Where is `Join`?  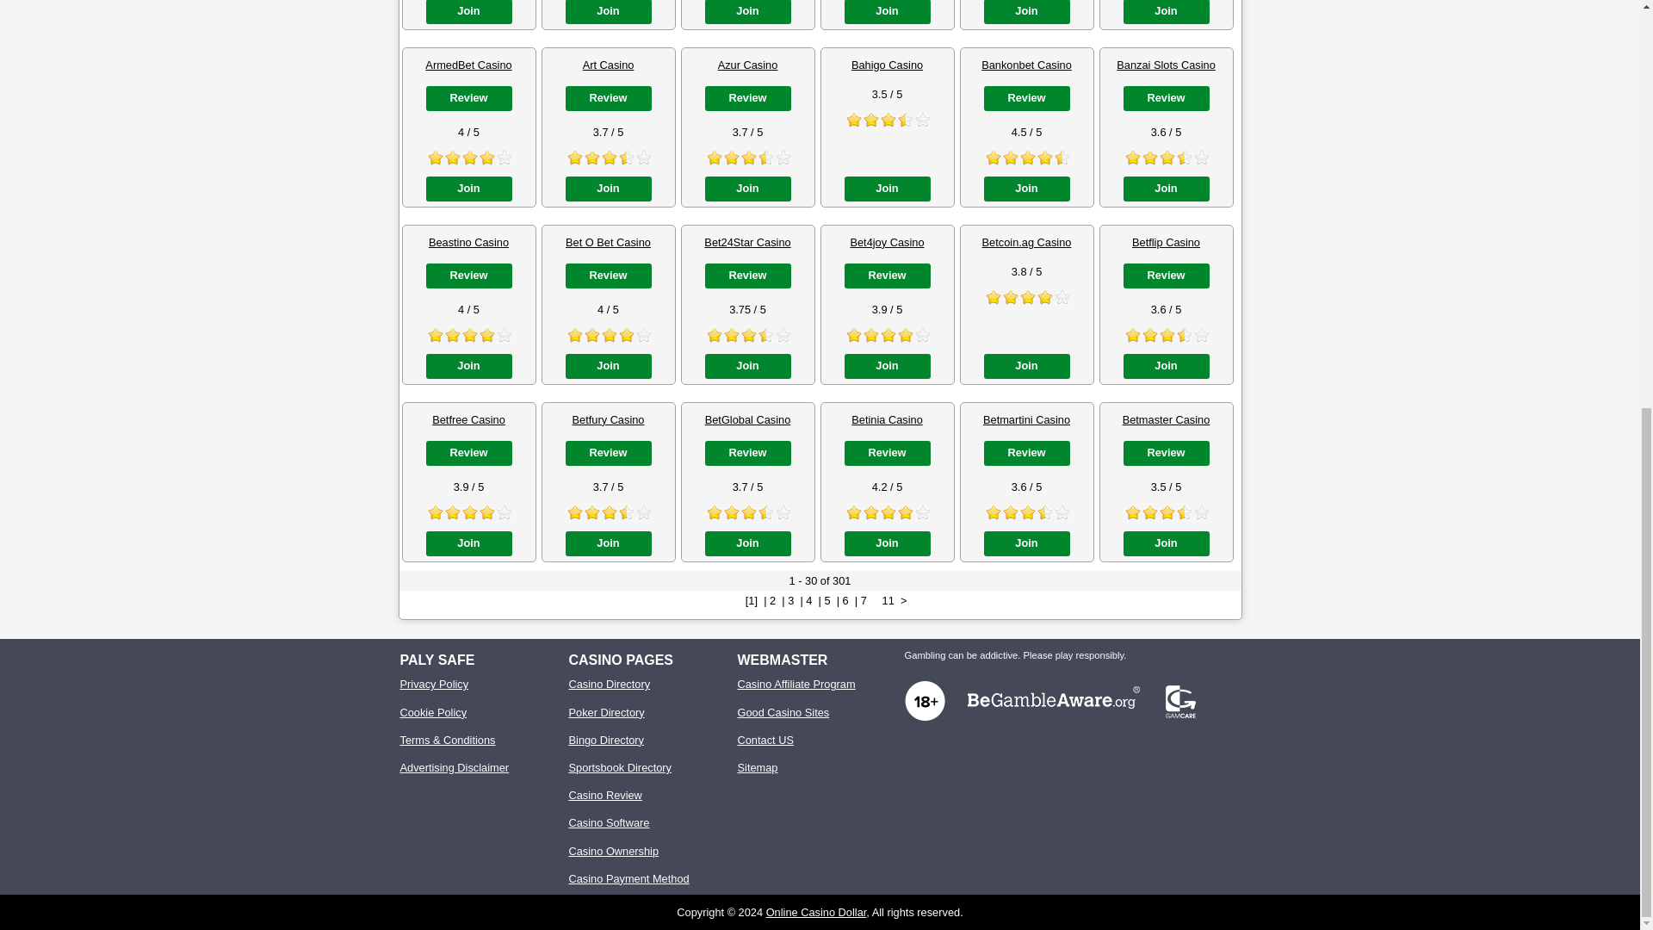 Join is located at coordinates (467, 12).